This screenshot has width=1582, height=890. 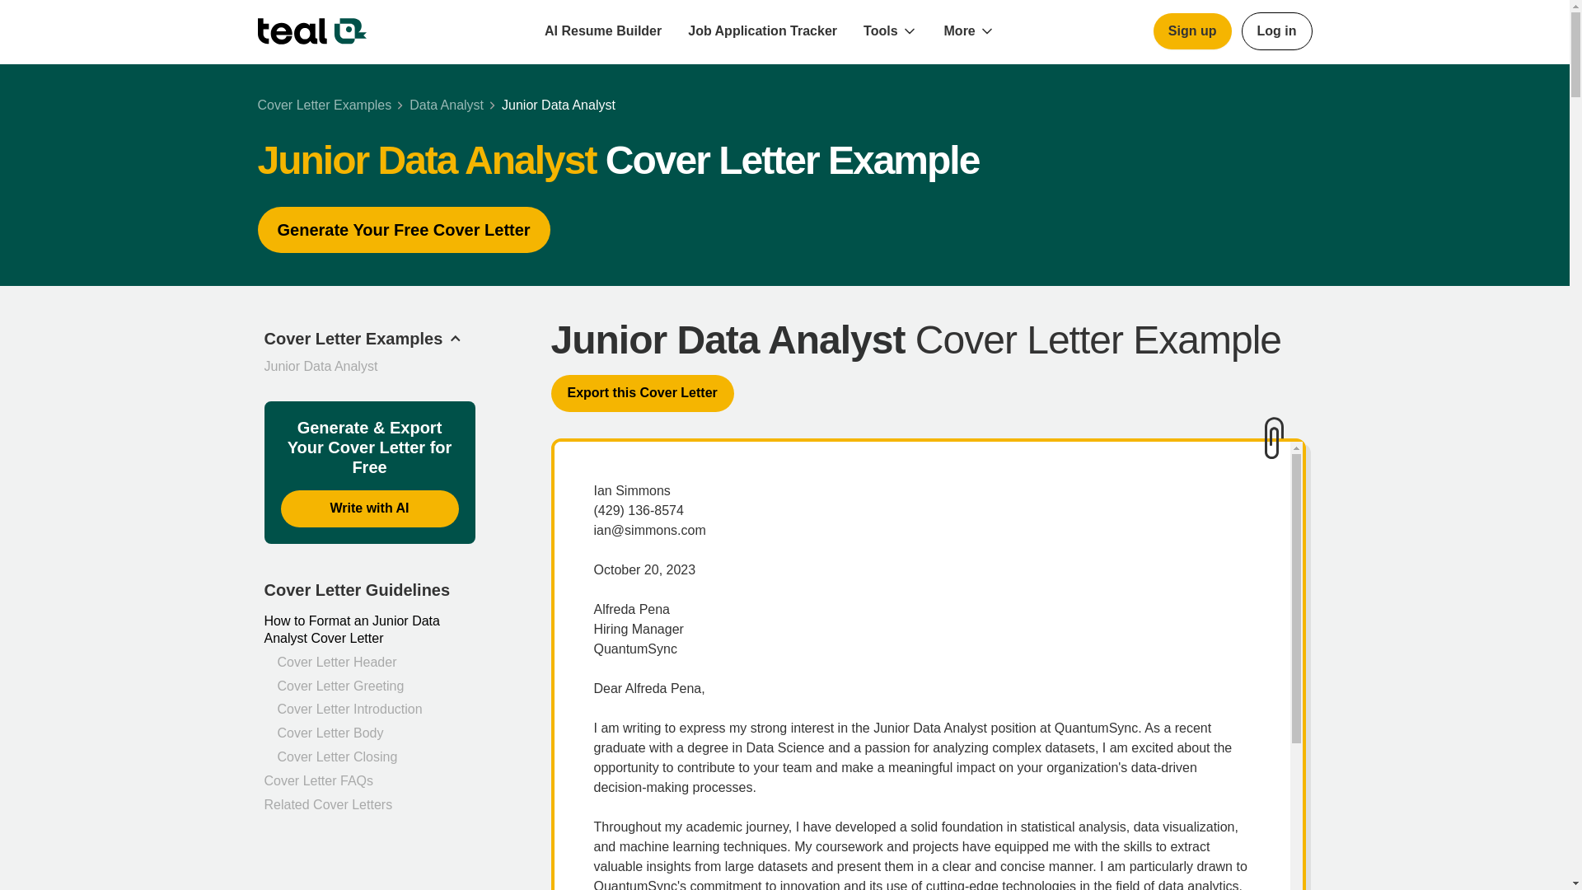 I want to click on Cover Letter Introduction, so click(x=376, y=710).